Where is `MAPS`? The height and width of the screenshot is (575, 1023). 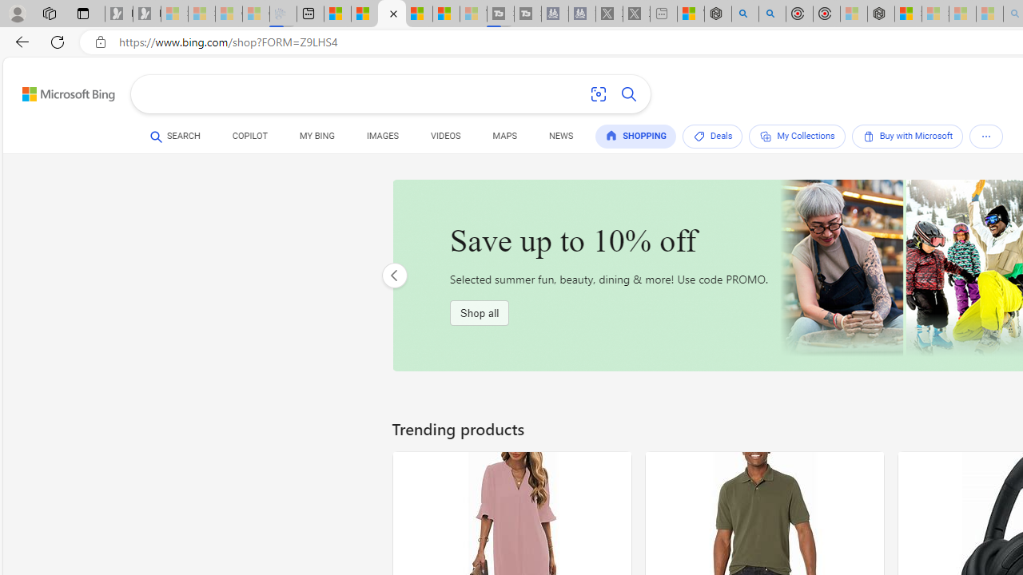
MAPS is located at coordinates (505, 136).